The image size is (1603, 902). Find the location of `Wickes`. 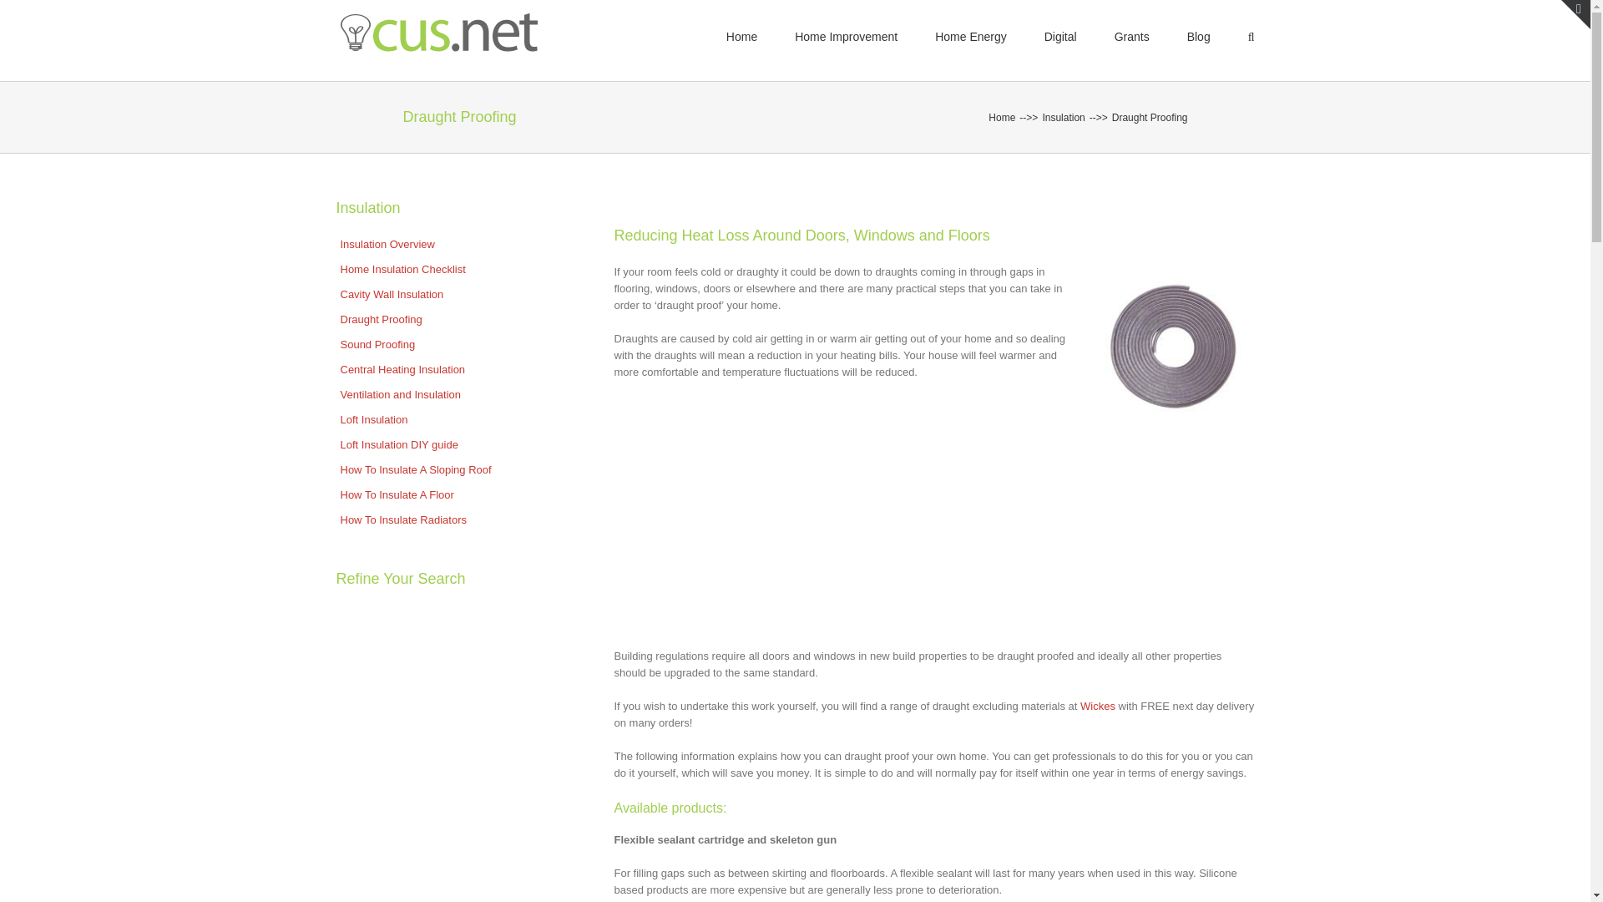

Wickes is located at coordinates (1100, 707).